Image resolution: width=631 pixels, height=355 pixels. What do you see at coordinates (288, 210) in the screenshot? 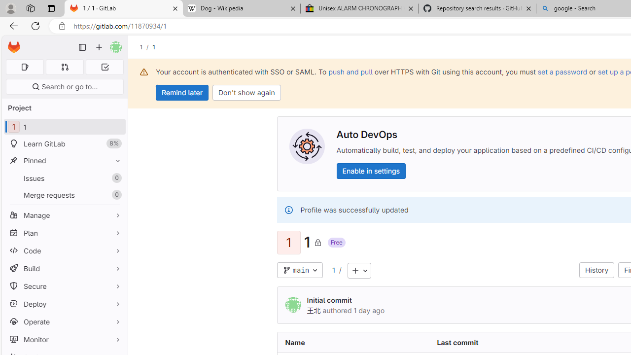
I see `Class: s16 gl-alert-icon gl-alert-icon-no-title` at bounding box center [288, 210].